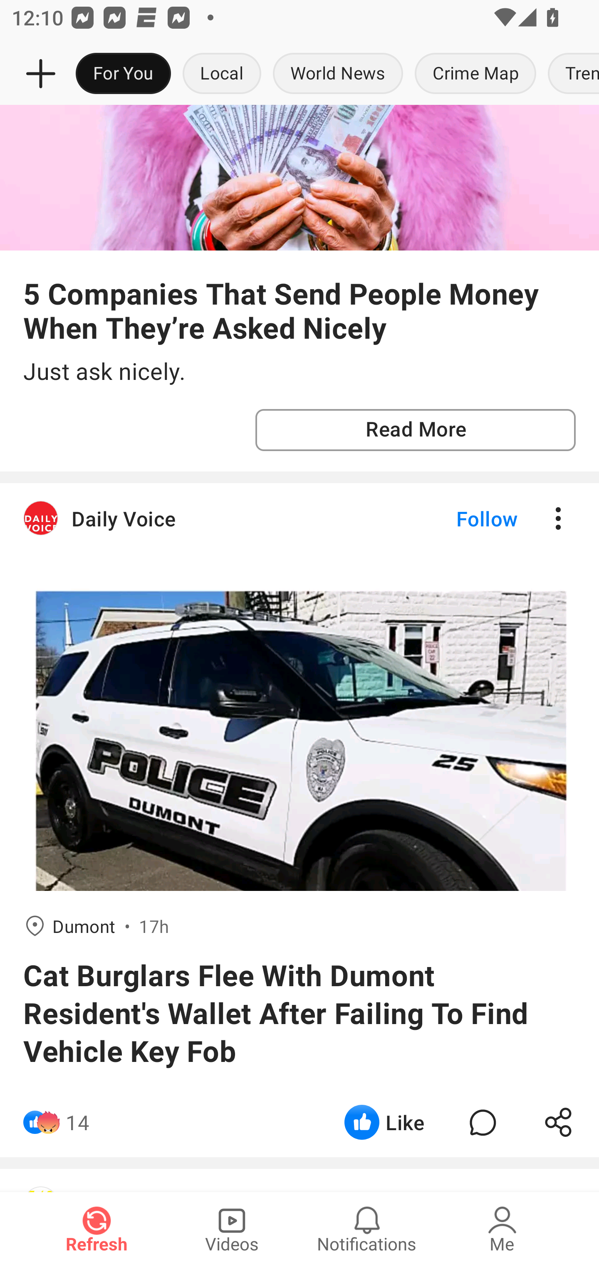 The image size is (599, 1265). I want to click on Me, so click(502, 1228).